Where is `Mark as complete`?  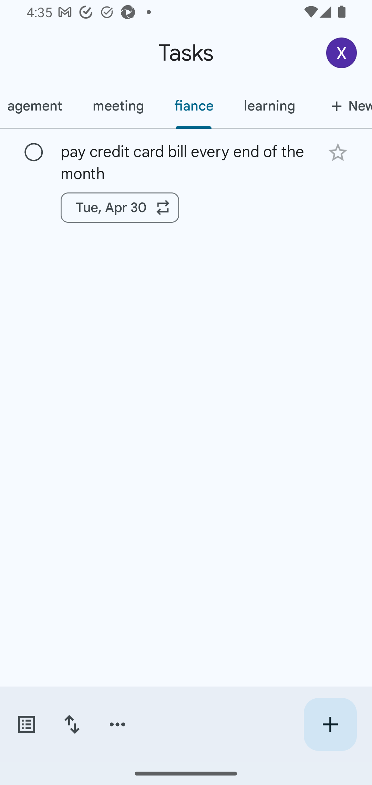
Mark as complete is located at coordinates (34, 153).